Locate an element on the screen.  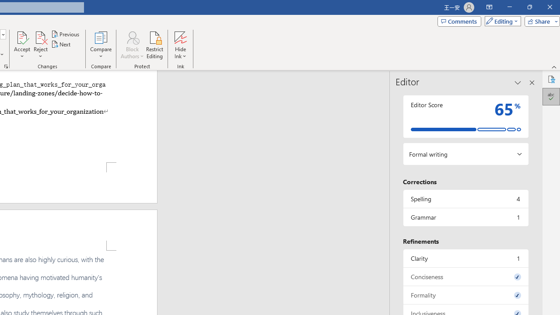
Hide Ink is located at coordinates (180, 45).